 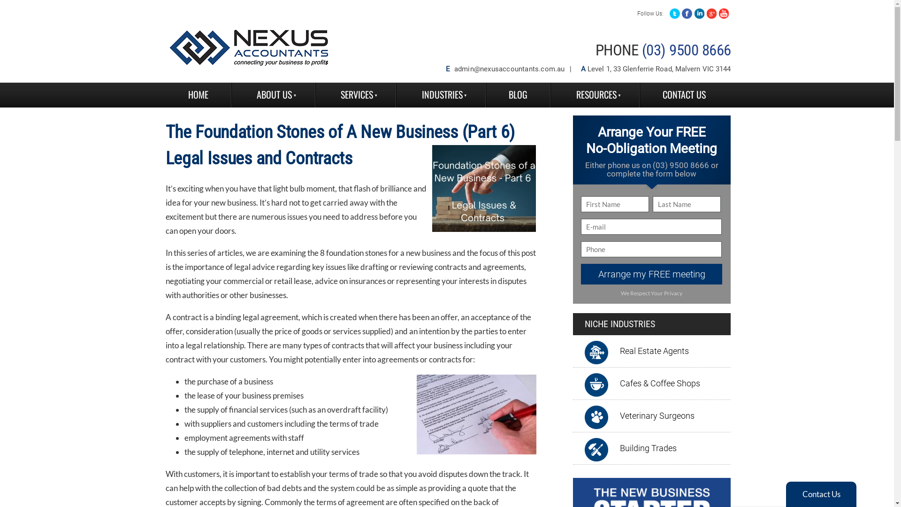 What do you see at coordinates (441, 95) in the screenshot?
I see `INDUSTRIES` at bounding box center [441, 95].